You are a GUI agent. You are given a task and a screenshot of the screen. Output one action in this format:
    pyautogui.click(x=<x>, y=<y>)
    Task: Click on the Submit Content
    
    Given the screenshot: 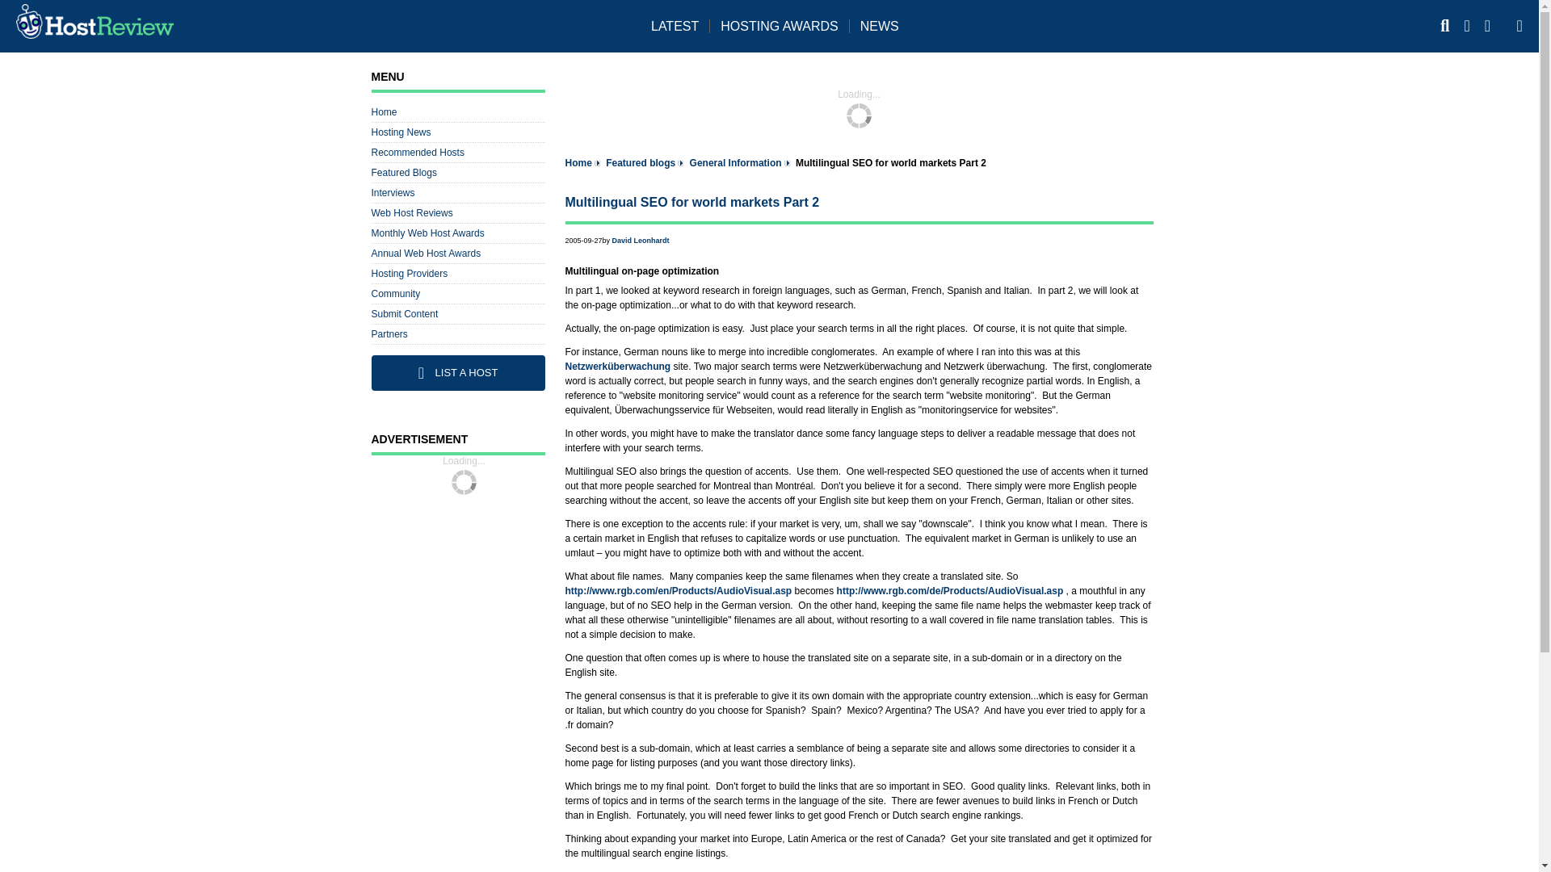 What is the action you would take?
    pyautogui.click(x=406, y=314)
    